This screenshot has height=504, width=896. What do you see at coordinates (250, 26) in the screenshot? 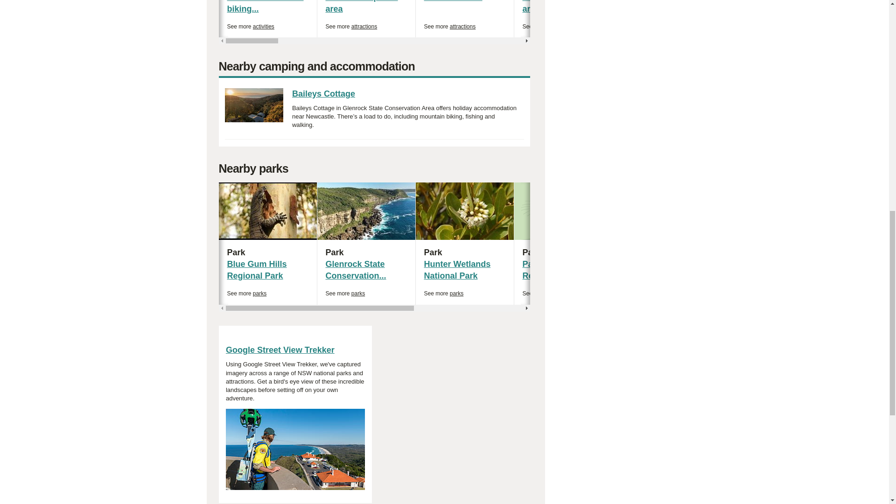
I see `See more attractions` at bounding box center [250, 26].